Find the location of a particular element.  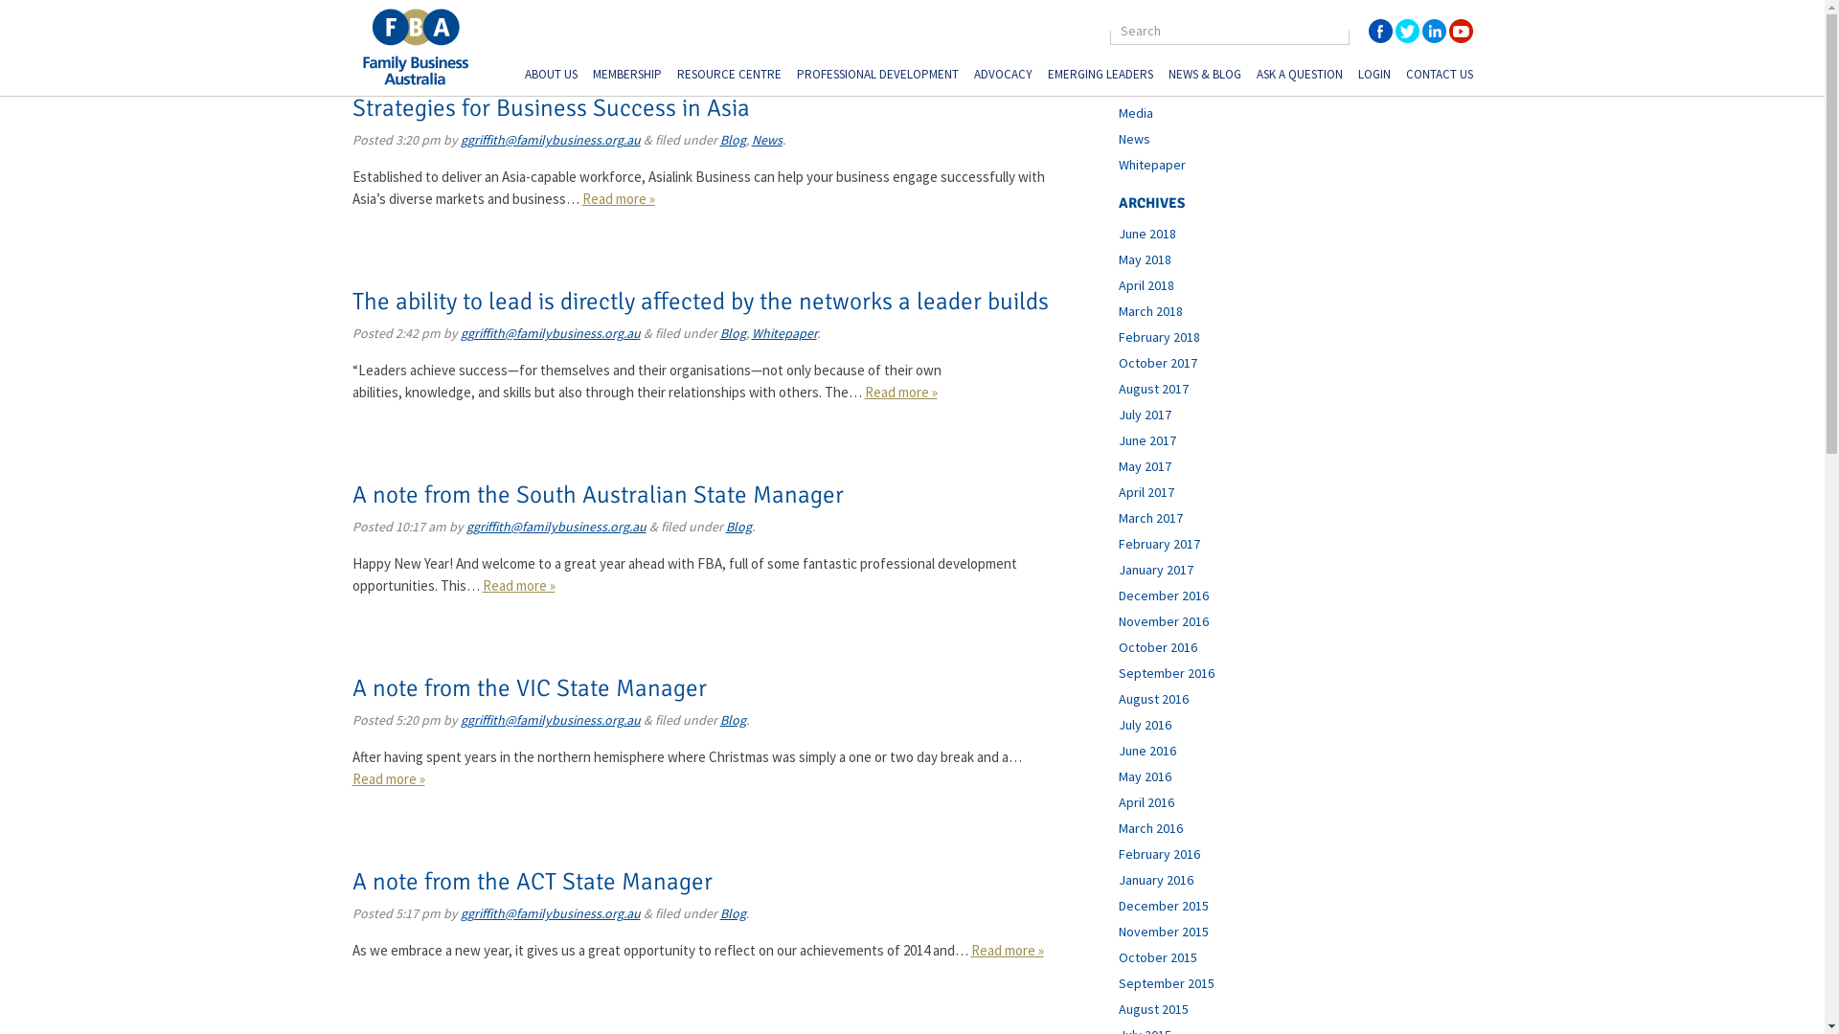

June 2018 is located at coordinates (1147, 234).